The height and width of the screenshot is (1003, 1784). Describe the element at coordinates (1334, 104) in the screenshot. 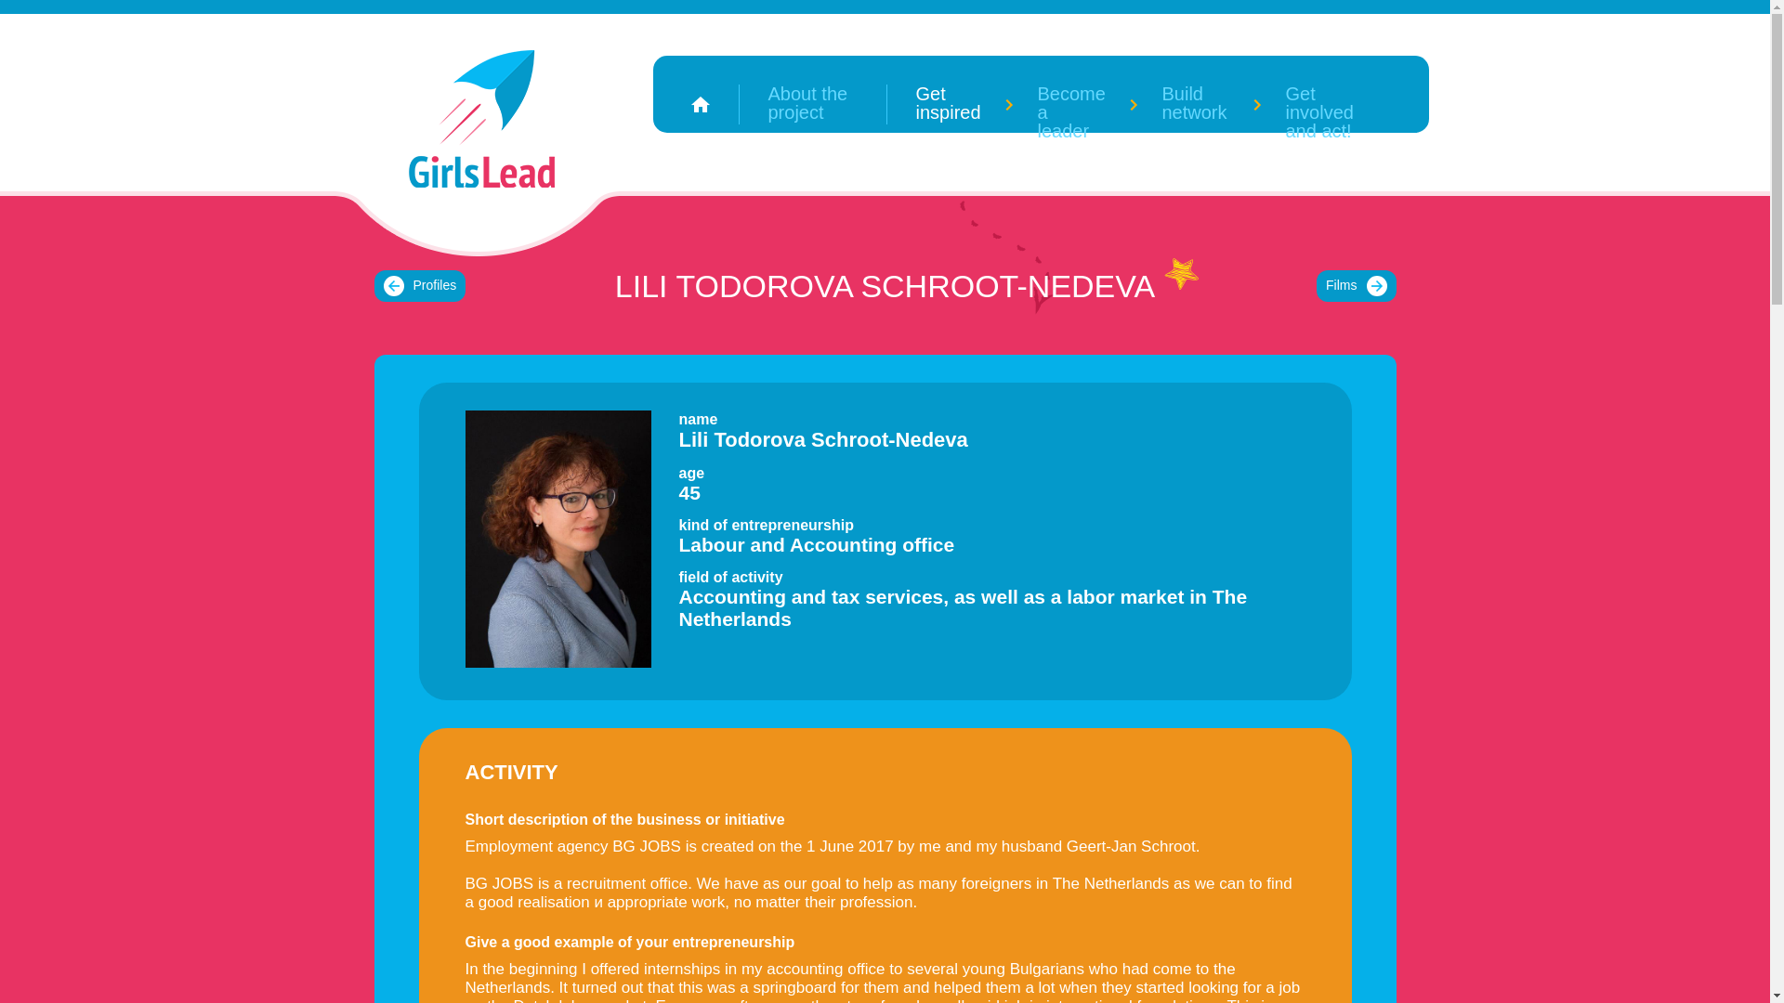

I see `Get involved and act!` at that location.